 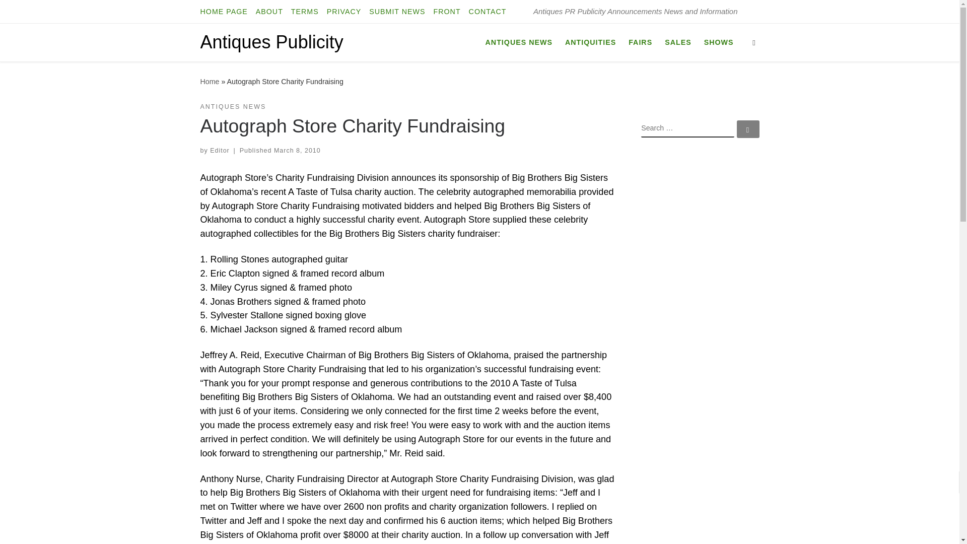 What do you see at coordinates (641, 42) in the screenshot?
I see `FAIRS` at bounding box center [641, 42].